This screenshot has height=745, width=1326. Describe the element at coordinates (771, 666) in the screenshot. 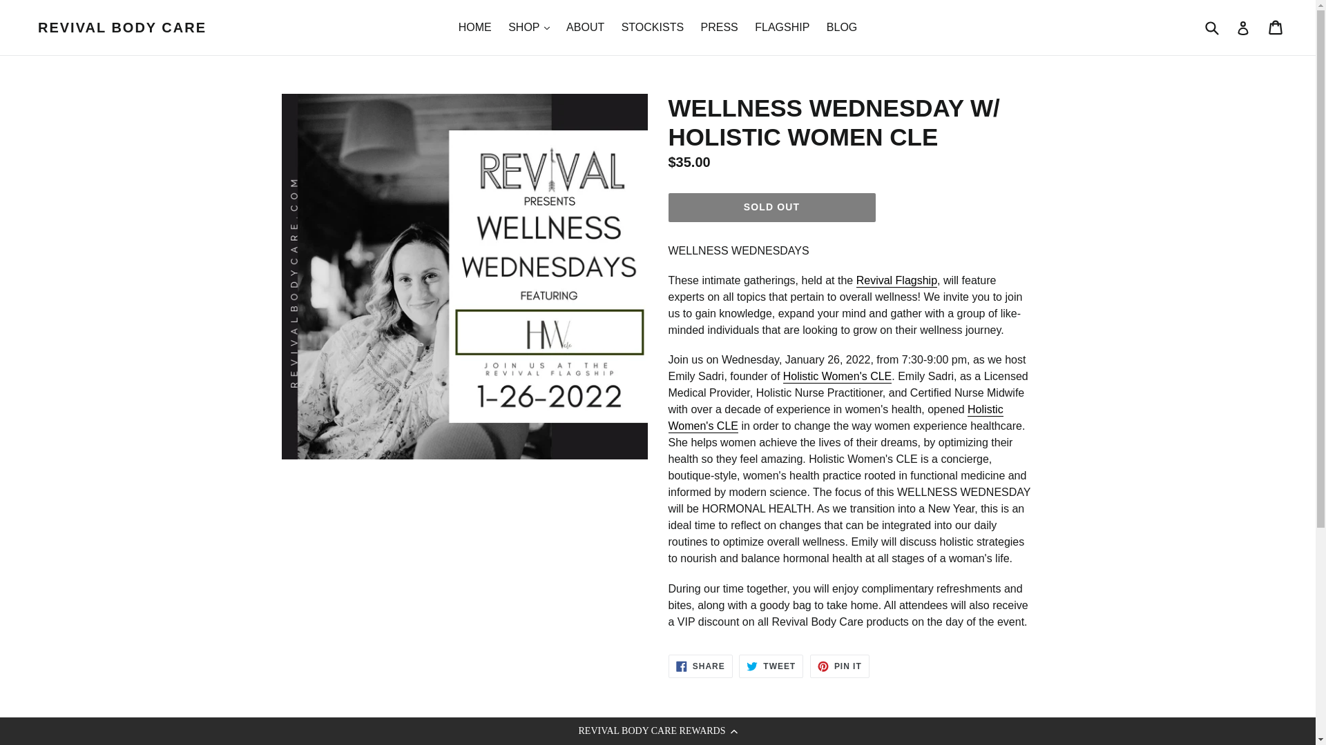

I see `Tweet on Twitter` at that location.